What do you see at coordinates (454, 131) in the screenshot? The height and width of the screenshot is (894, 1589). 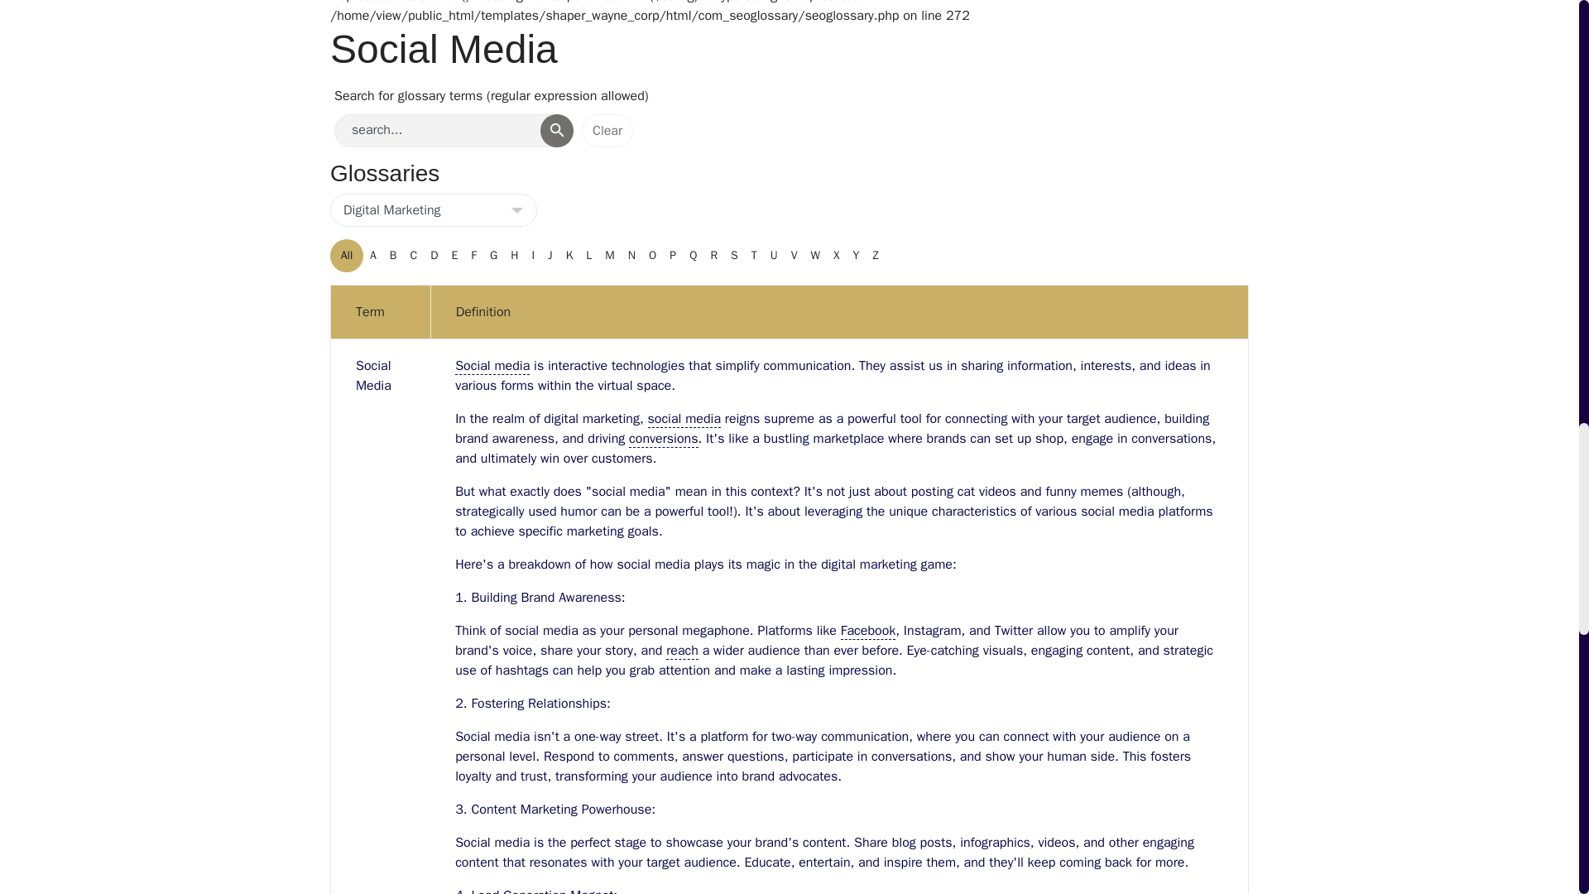 I see `search` at bounding box center [454, 131].